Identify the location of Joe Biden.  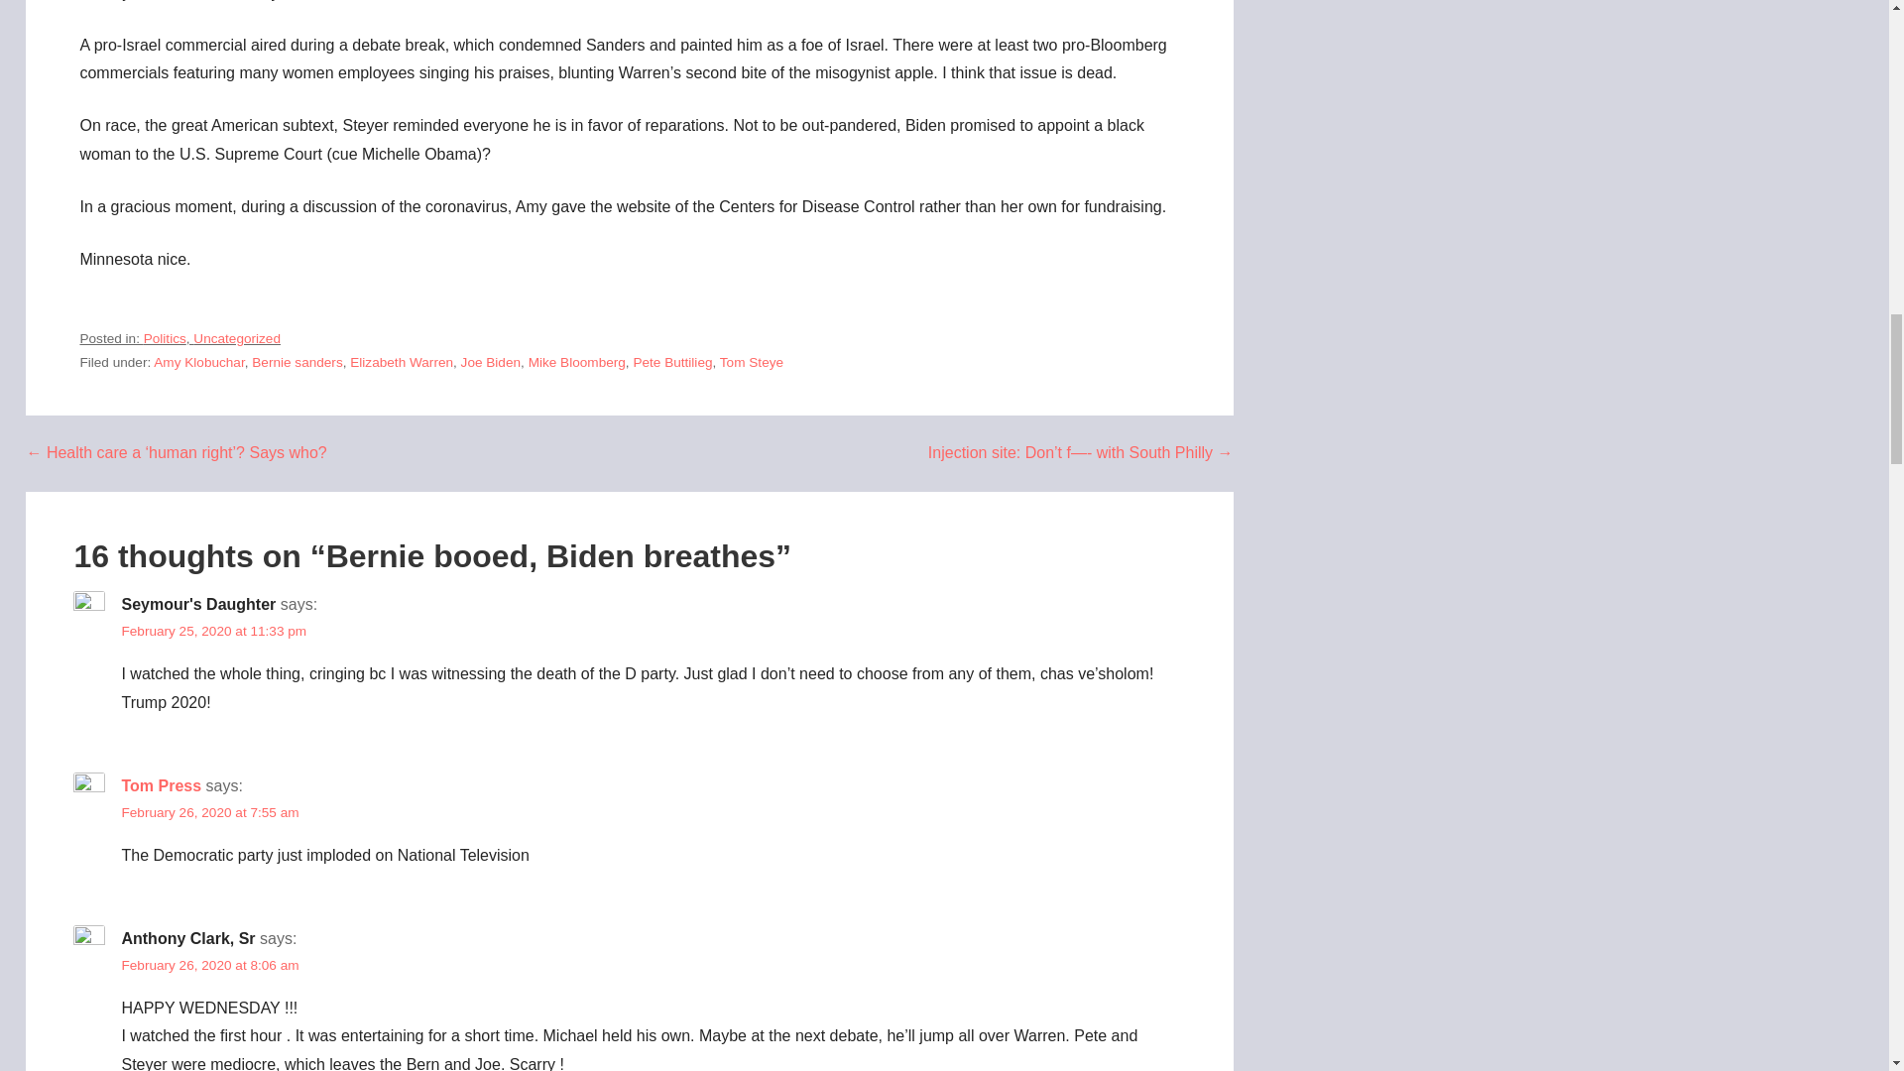
(490, 361).